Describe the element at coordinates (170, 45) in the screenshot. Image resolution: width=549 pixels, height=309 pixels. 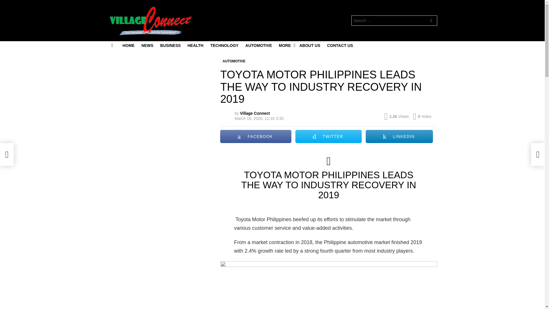
I see `BUSINESS` at that location.